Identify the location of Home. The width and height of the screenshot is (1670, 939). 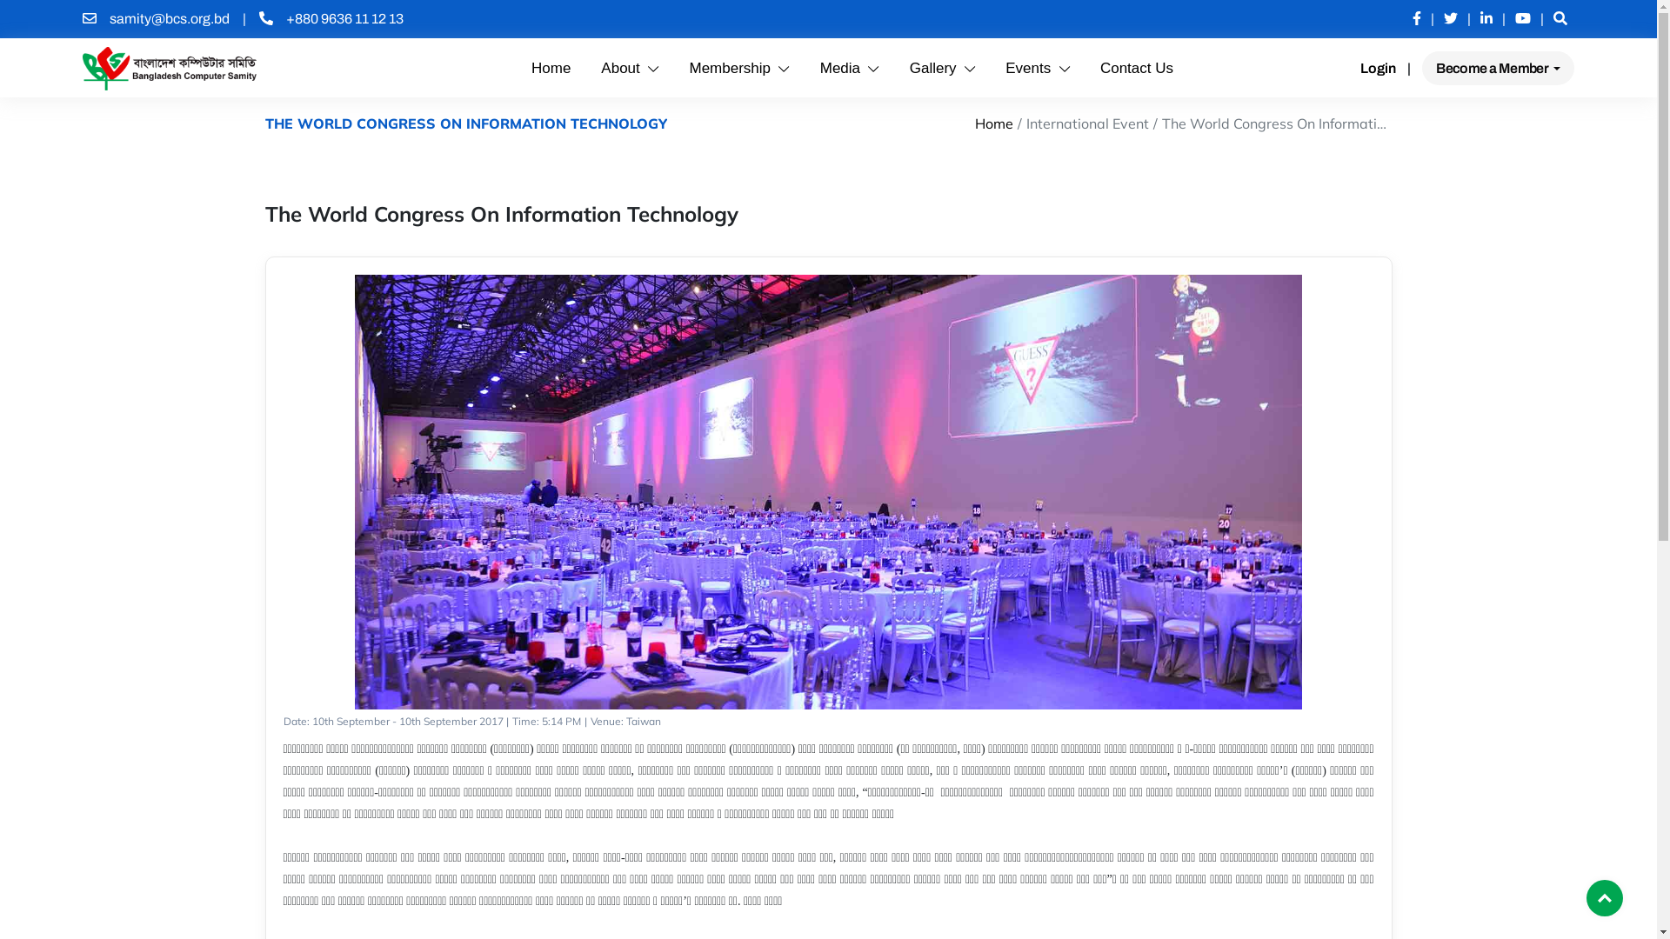
(993, 123).